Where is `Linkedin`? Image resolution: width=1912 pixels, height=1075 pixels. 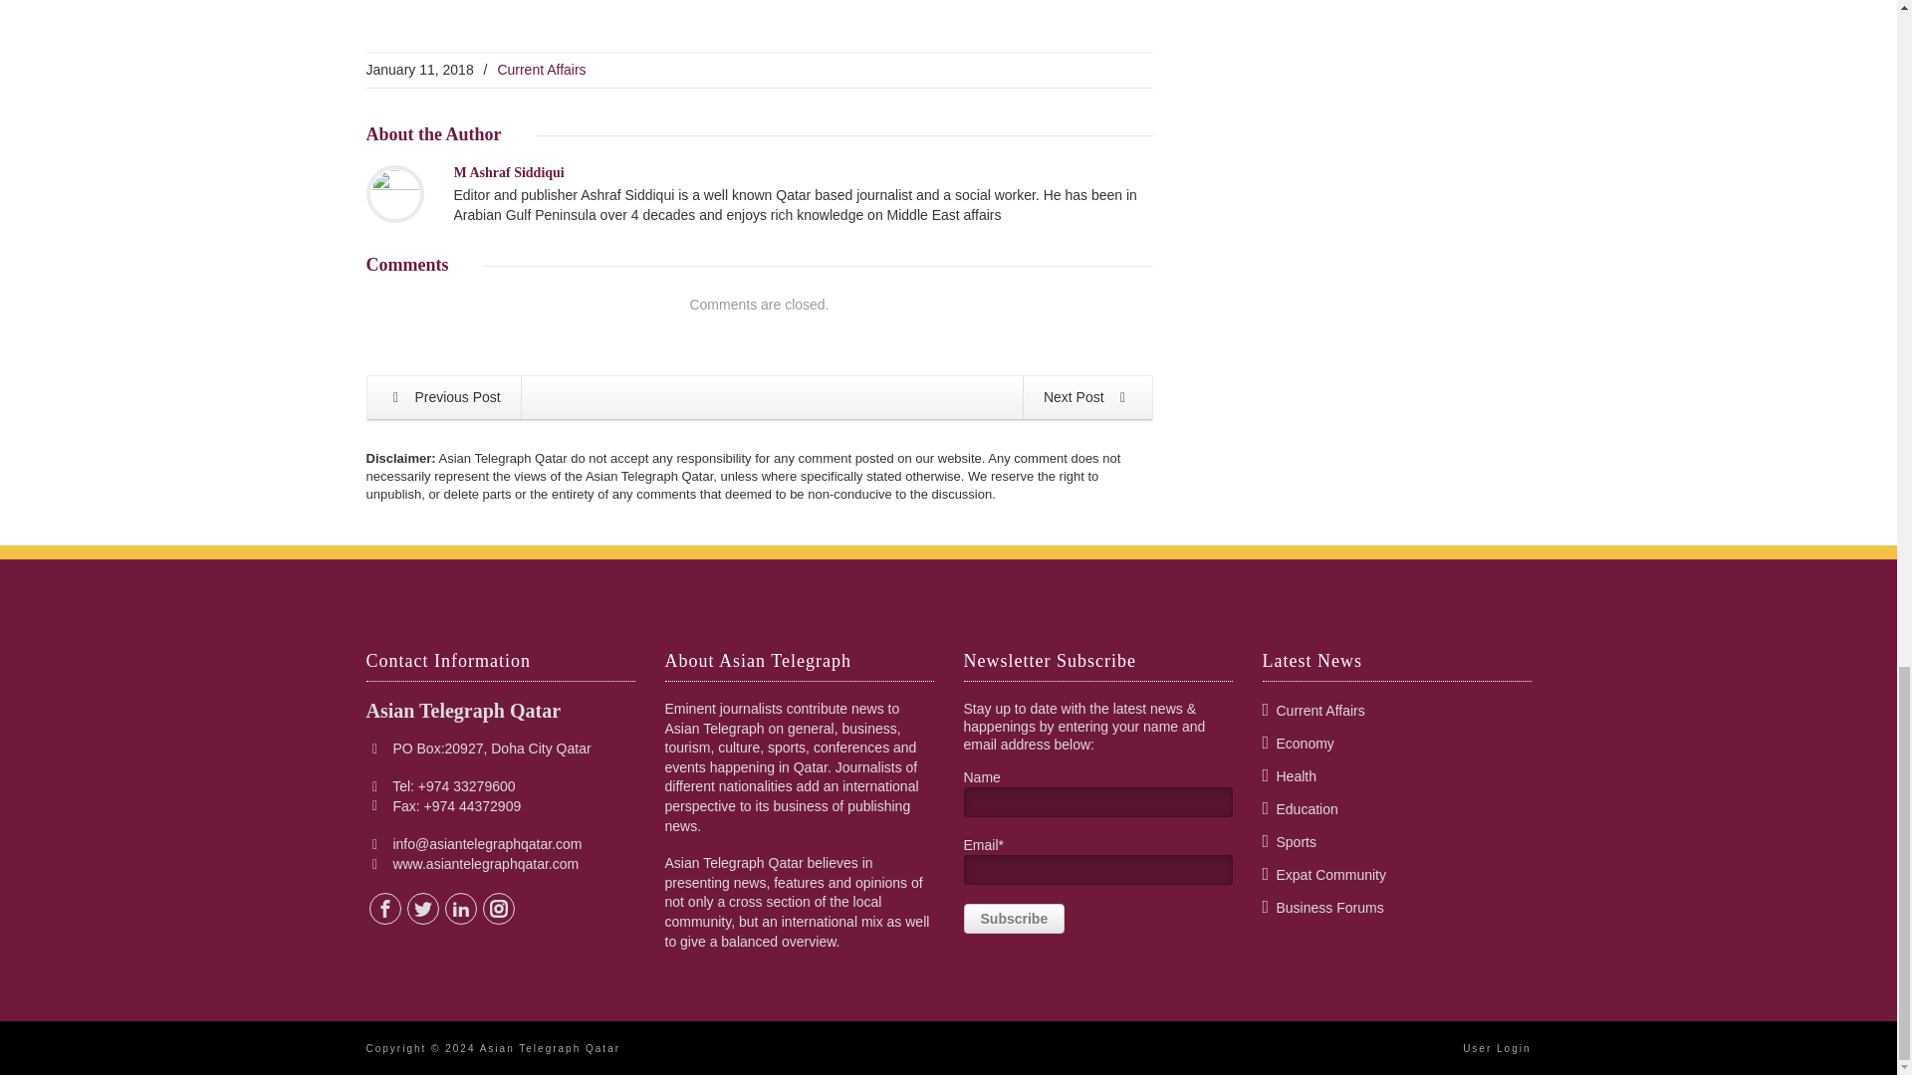 Linkedin is located at coordinates (460, 908).